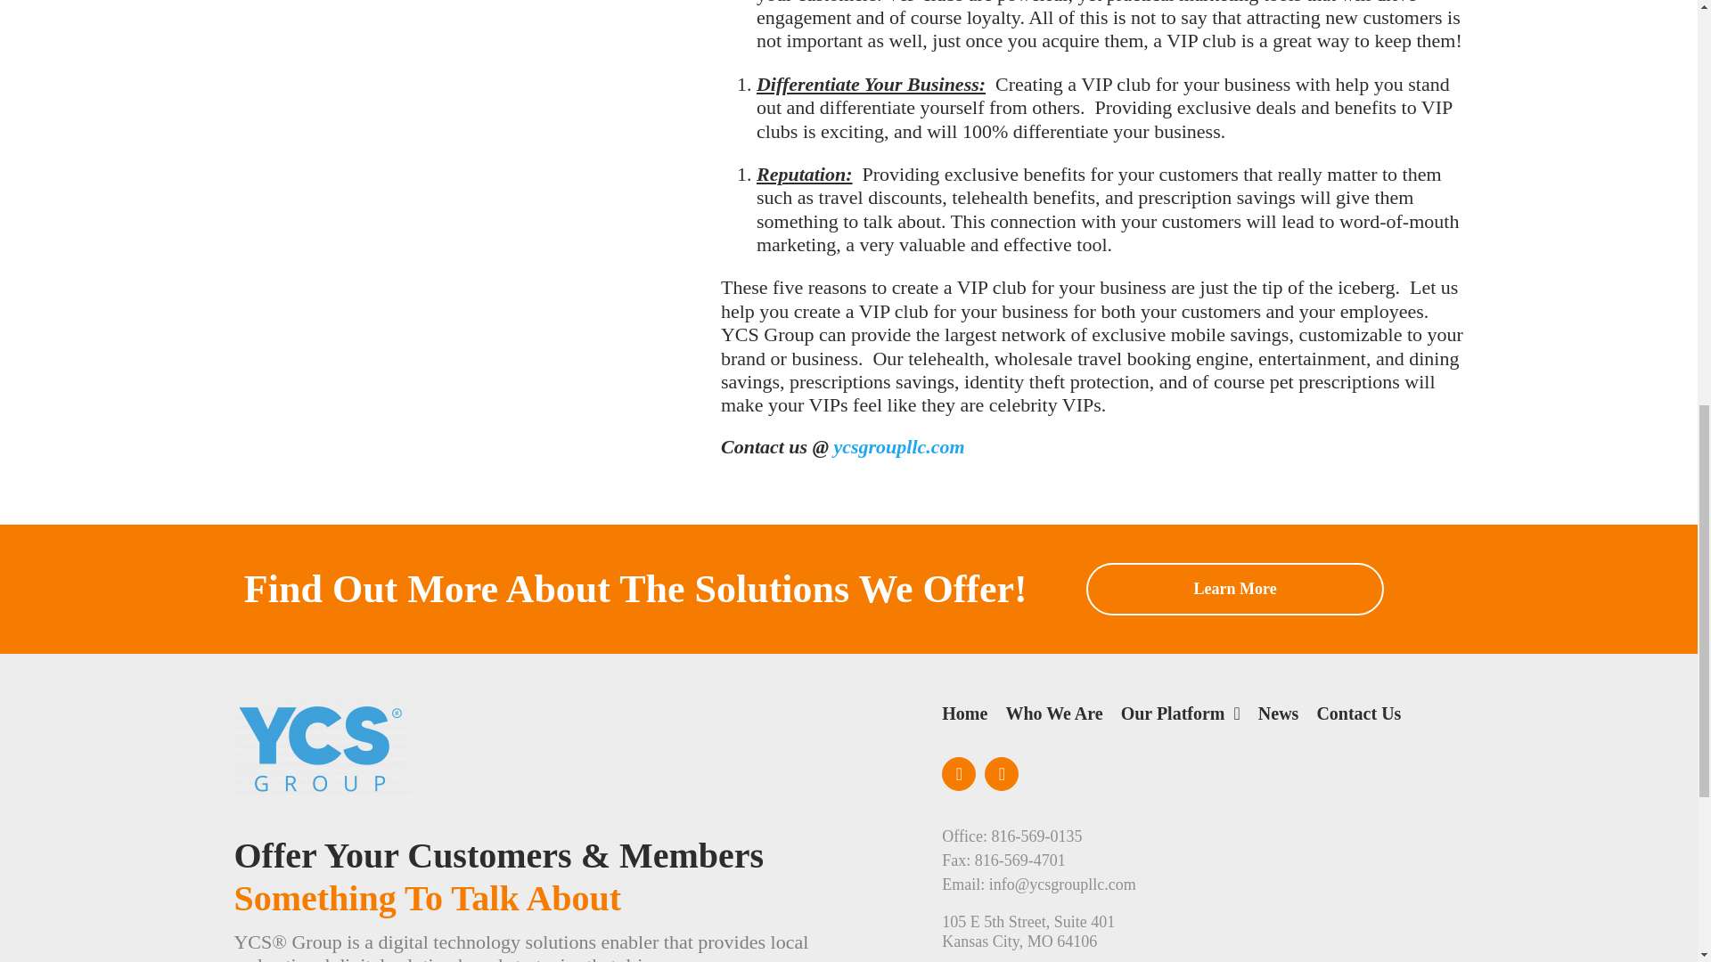  What do you see at coordinates (898, 447) in the screenshot?
I see `ycsgroupllc.com` at bounding box center [898, 447].